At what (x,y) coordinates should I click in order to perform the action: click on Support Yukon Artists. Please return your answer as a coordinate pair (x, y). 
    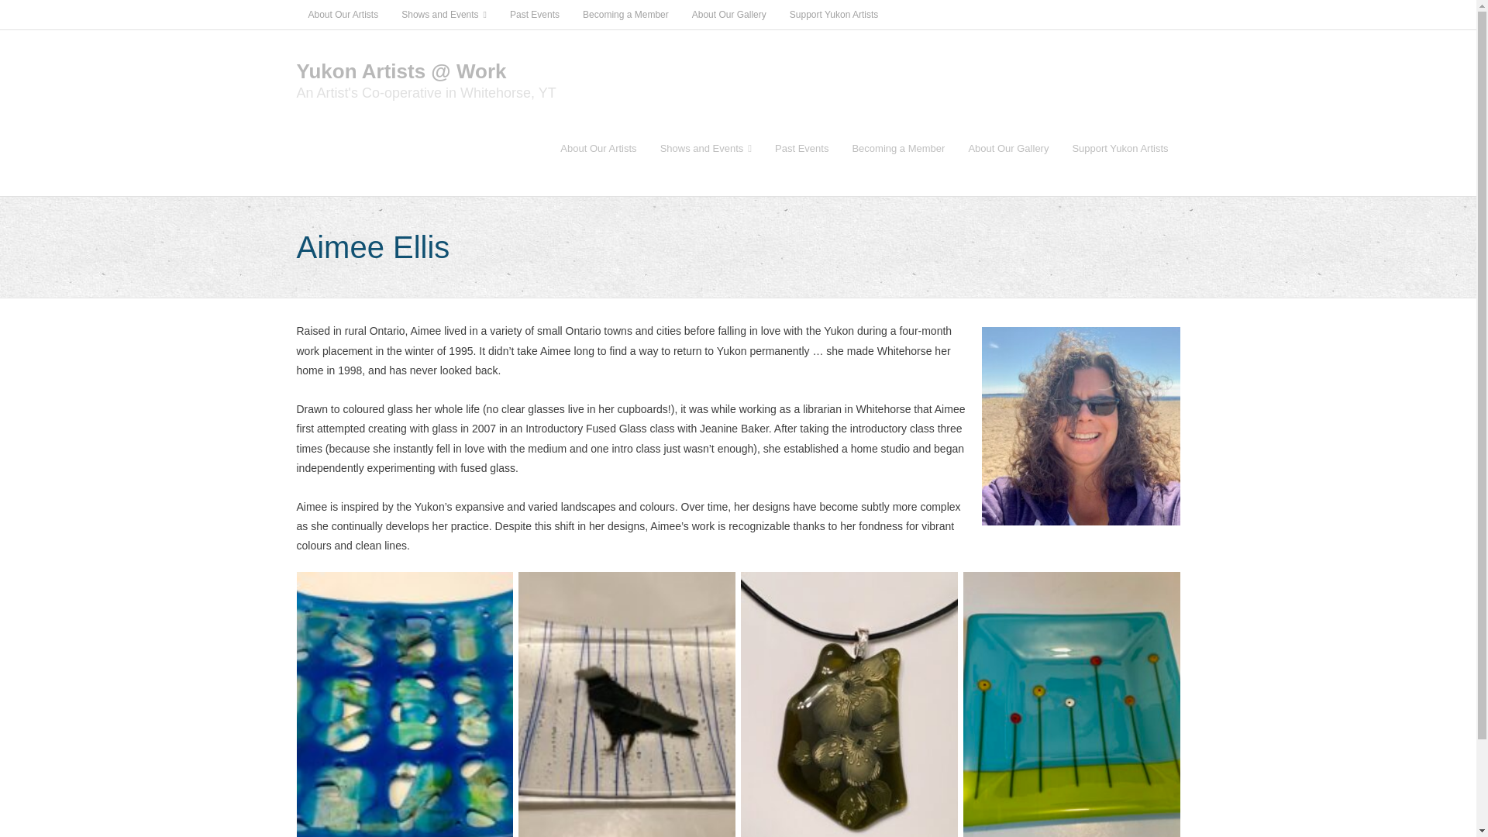
    Looking at the image, I should click on (1119, 147).